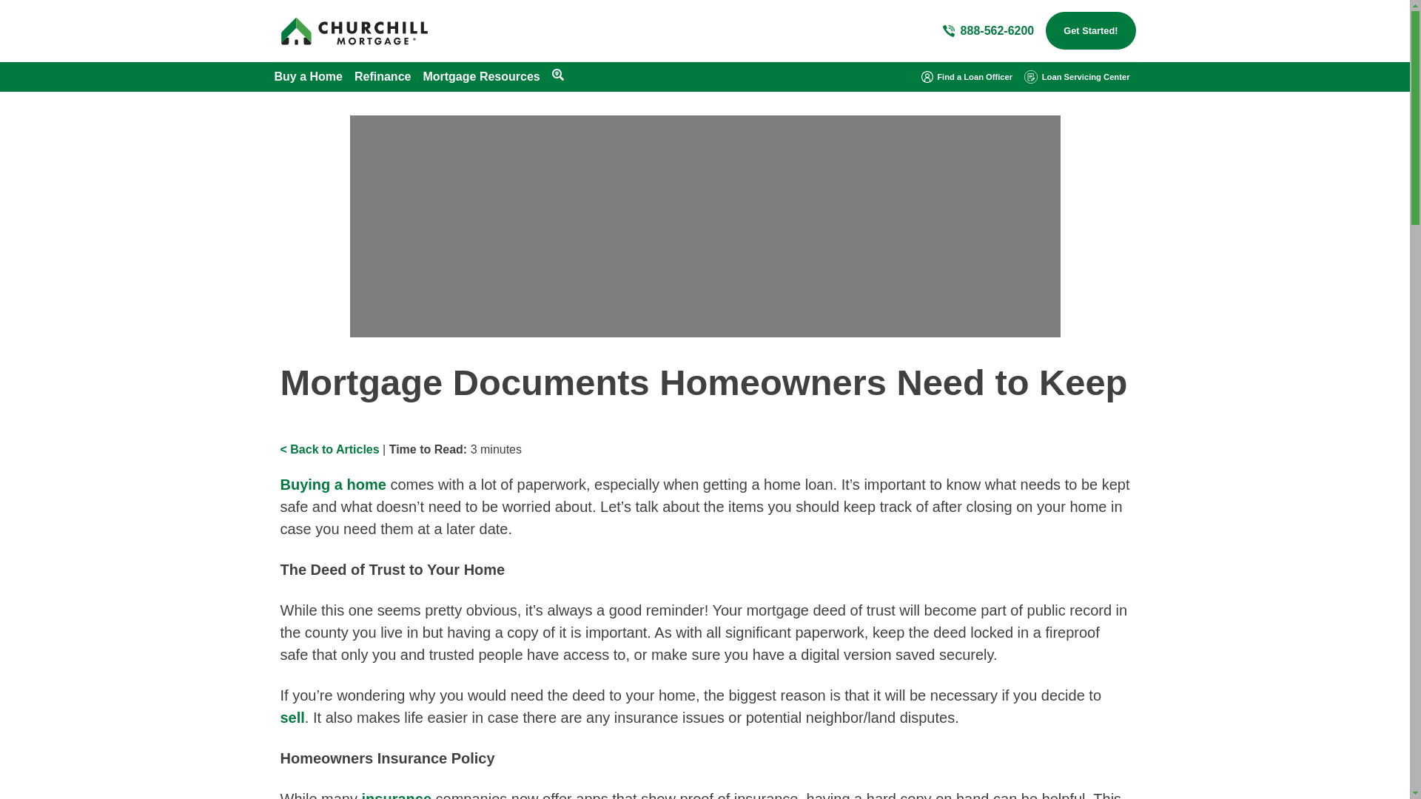 The width and height of the screenshot is (1421, 799). I want to click on Buying a home, so click(332, 484).